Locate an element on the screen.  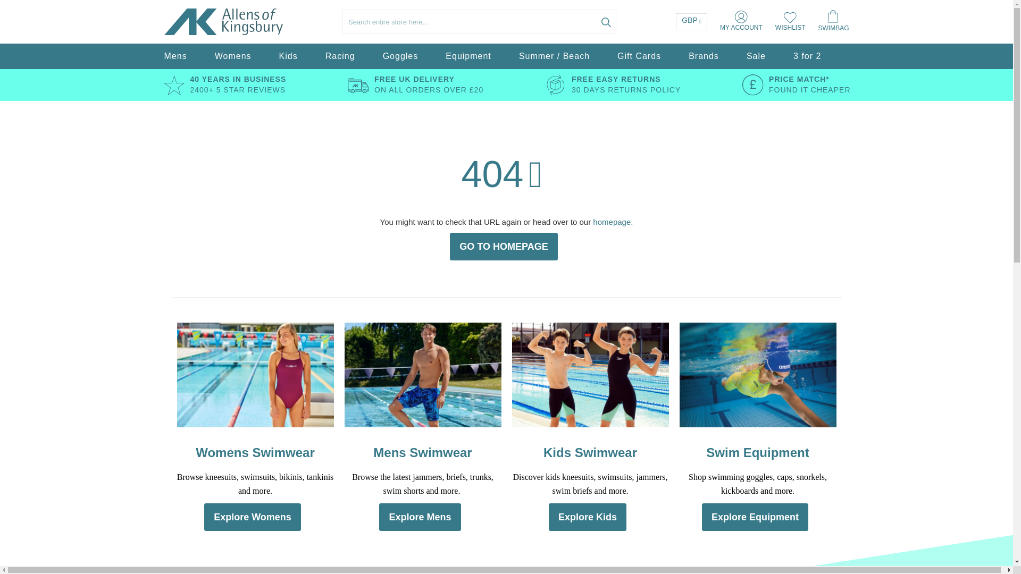
Allens Swimwear Logo is located at coordinates (223, 22).